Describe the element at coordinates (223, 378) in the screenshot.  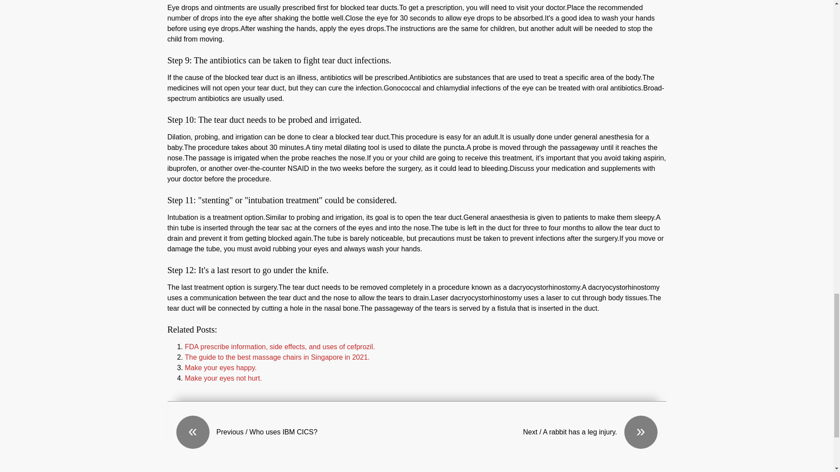
I see `Make your eyes not hurt.` at that location.